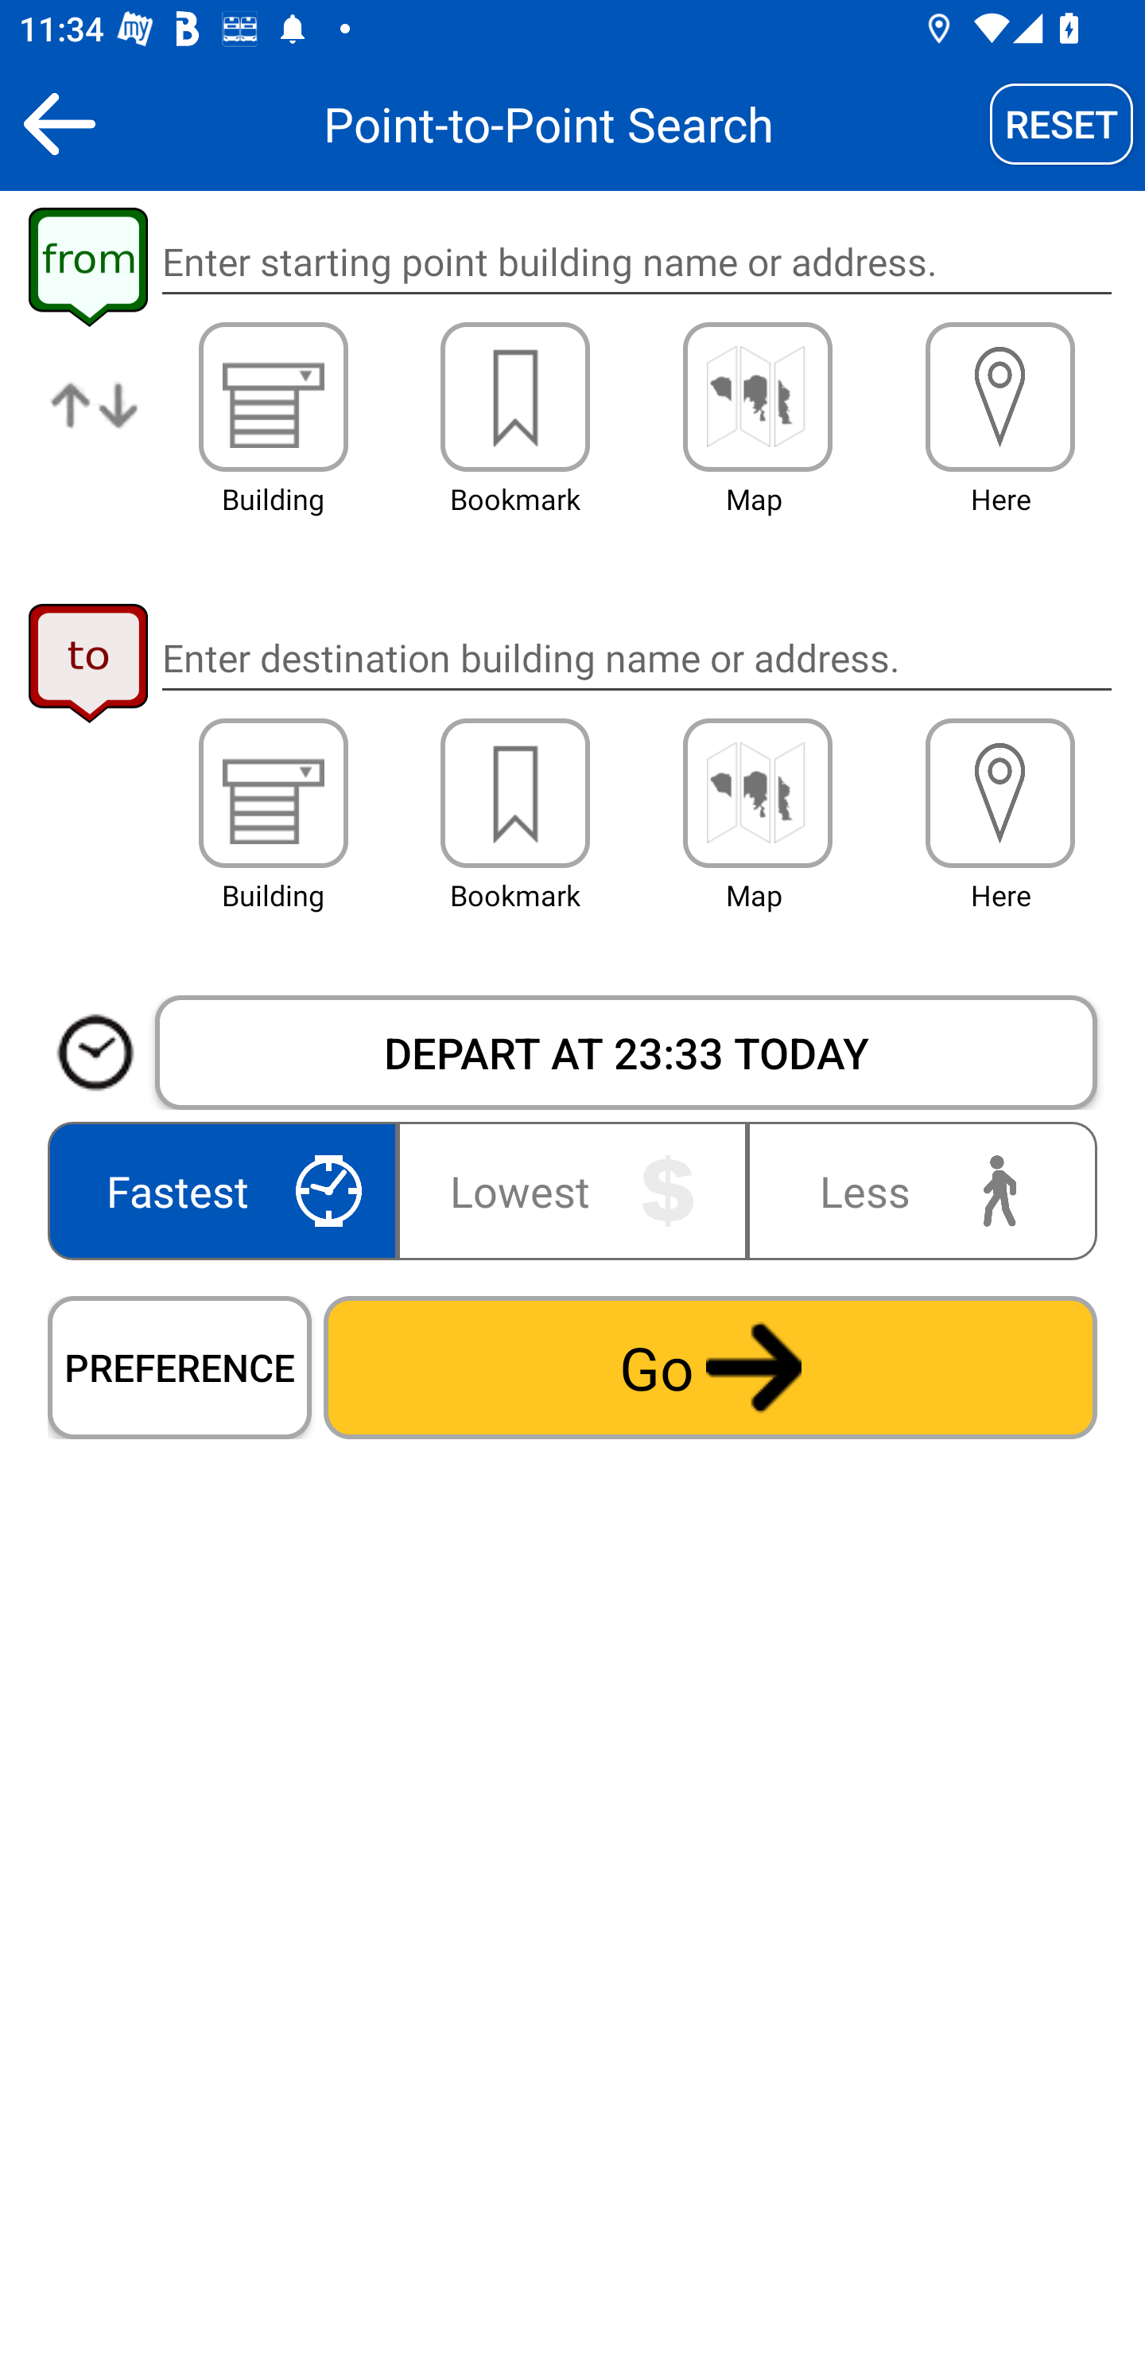  I want to click on Building, so click(274, 793).